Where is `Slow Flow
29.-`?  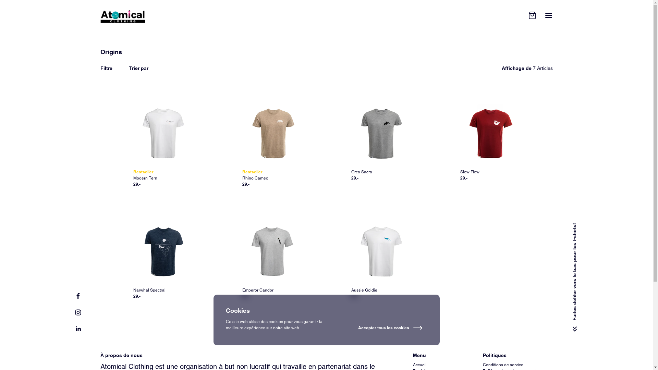 Slow Flow
29.- is located at coordinates (490, 143).